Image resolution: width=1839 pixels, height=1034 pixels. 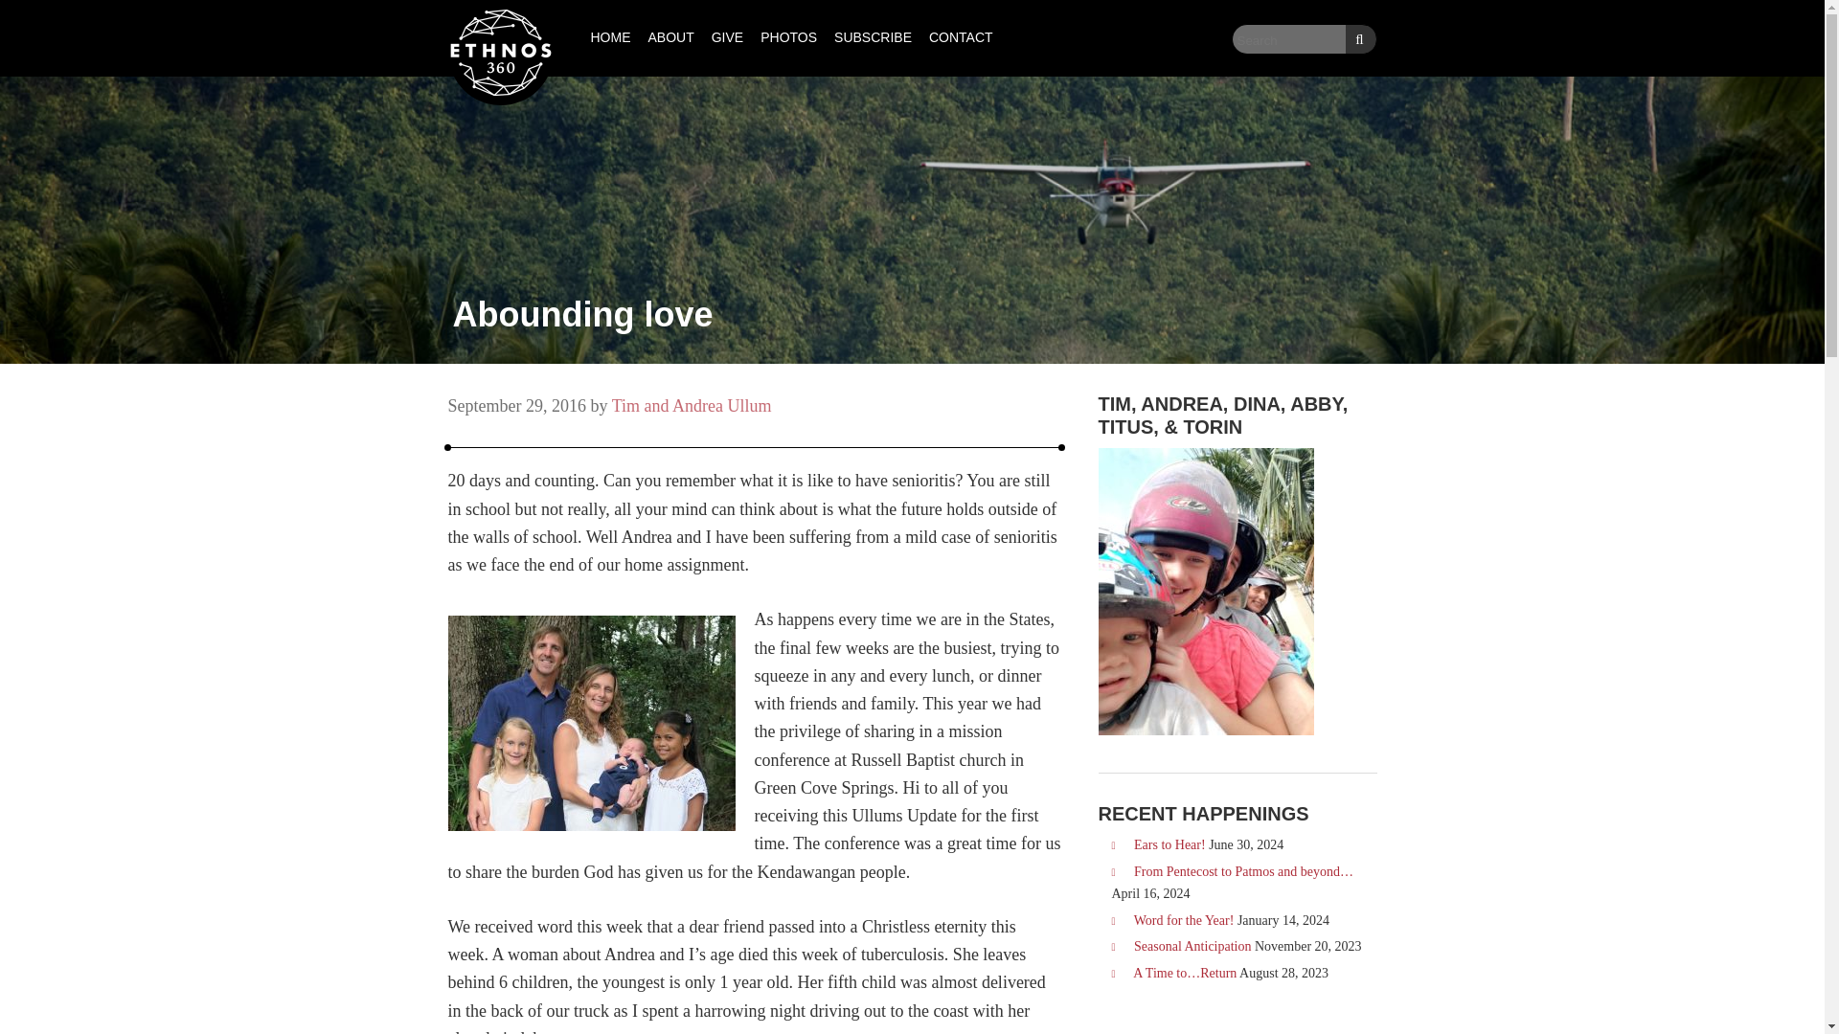 I want to click on Ears to Hear!, so click(x=1170, y=844).